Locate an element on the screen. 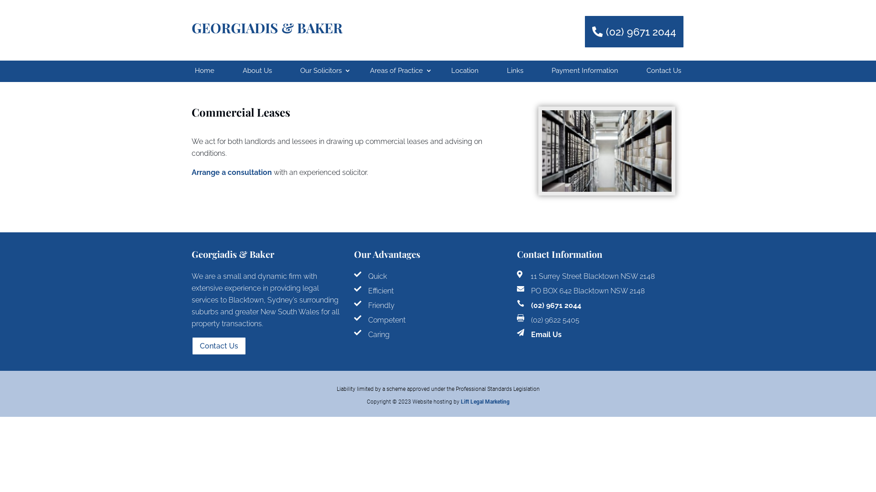 The width and height of the screenshot is (876, 492). blacktown-lease-lawyers-300x189 is located at coordinates (607, 151).